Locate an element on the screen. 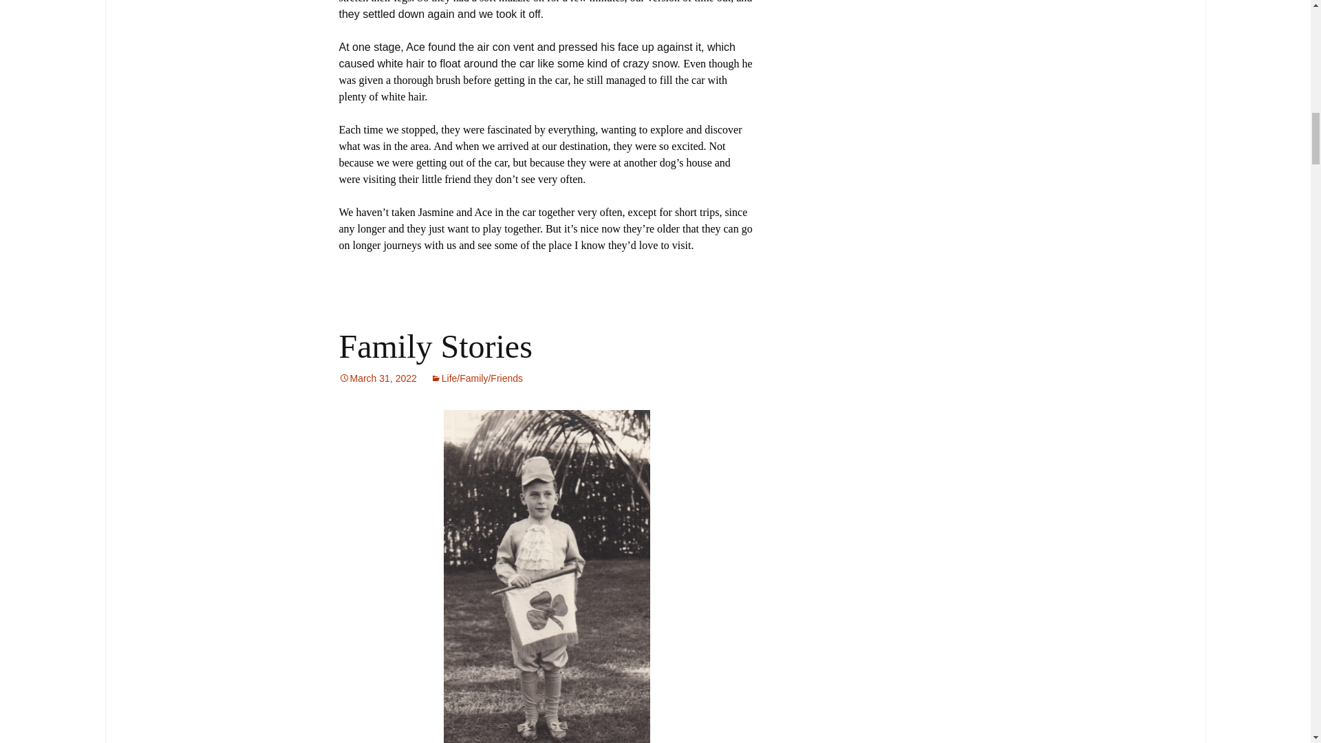 This screenshot has width=1321, height=743. Permalink to Family Stories is located at coordinates (377, 378).